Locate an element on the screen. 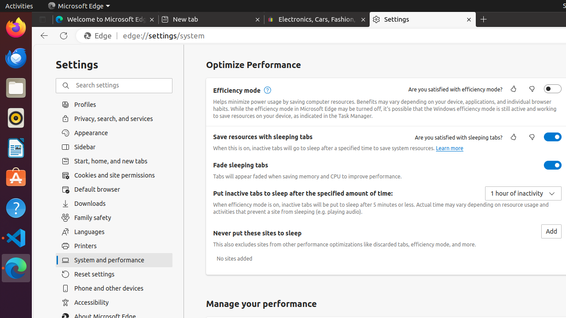  Edge is located at coordinates (100, 36).